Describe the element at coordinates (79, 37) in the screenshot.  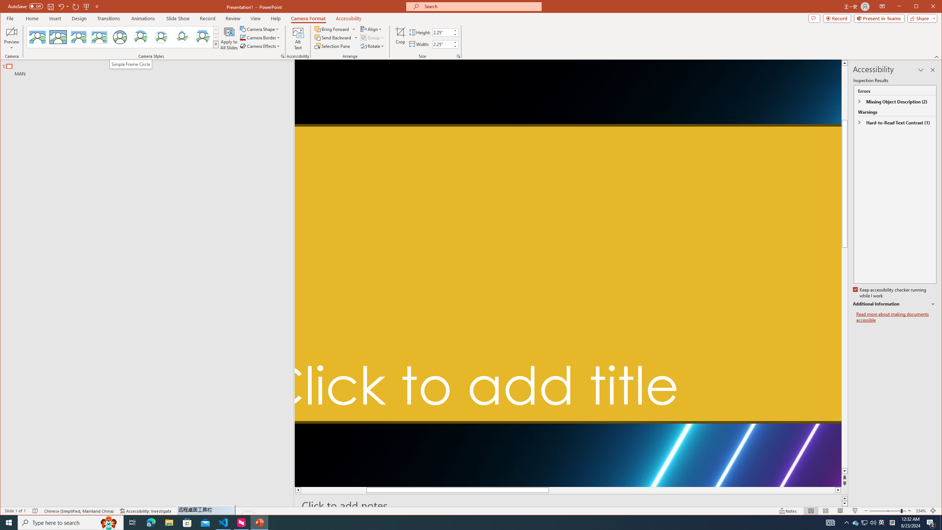
I see `Center Shadow Rectangle` at that location.